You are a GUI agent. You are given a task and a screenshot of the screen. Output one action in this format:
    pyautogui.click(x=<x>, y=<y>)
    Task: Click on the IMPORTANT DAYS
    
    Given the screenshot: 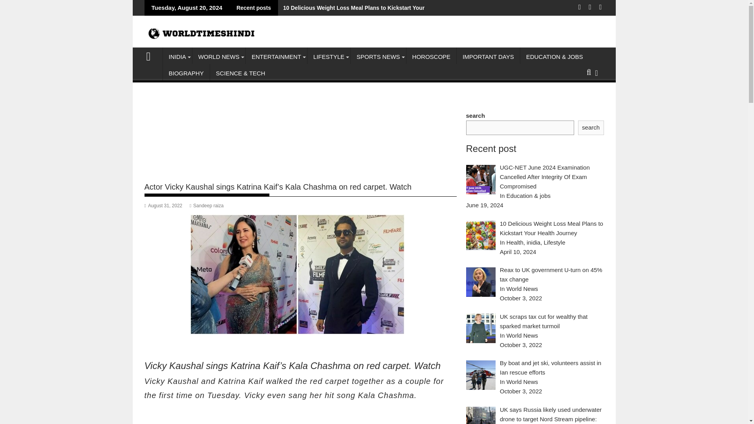 What is the action you would take?
    pyautogui.click(x=489, y=57)
    